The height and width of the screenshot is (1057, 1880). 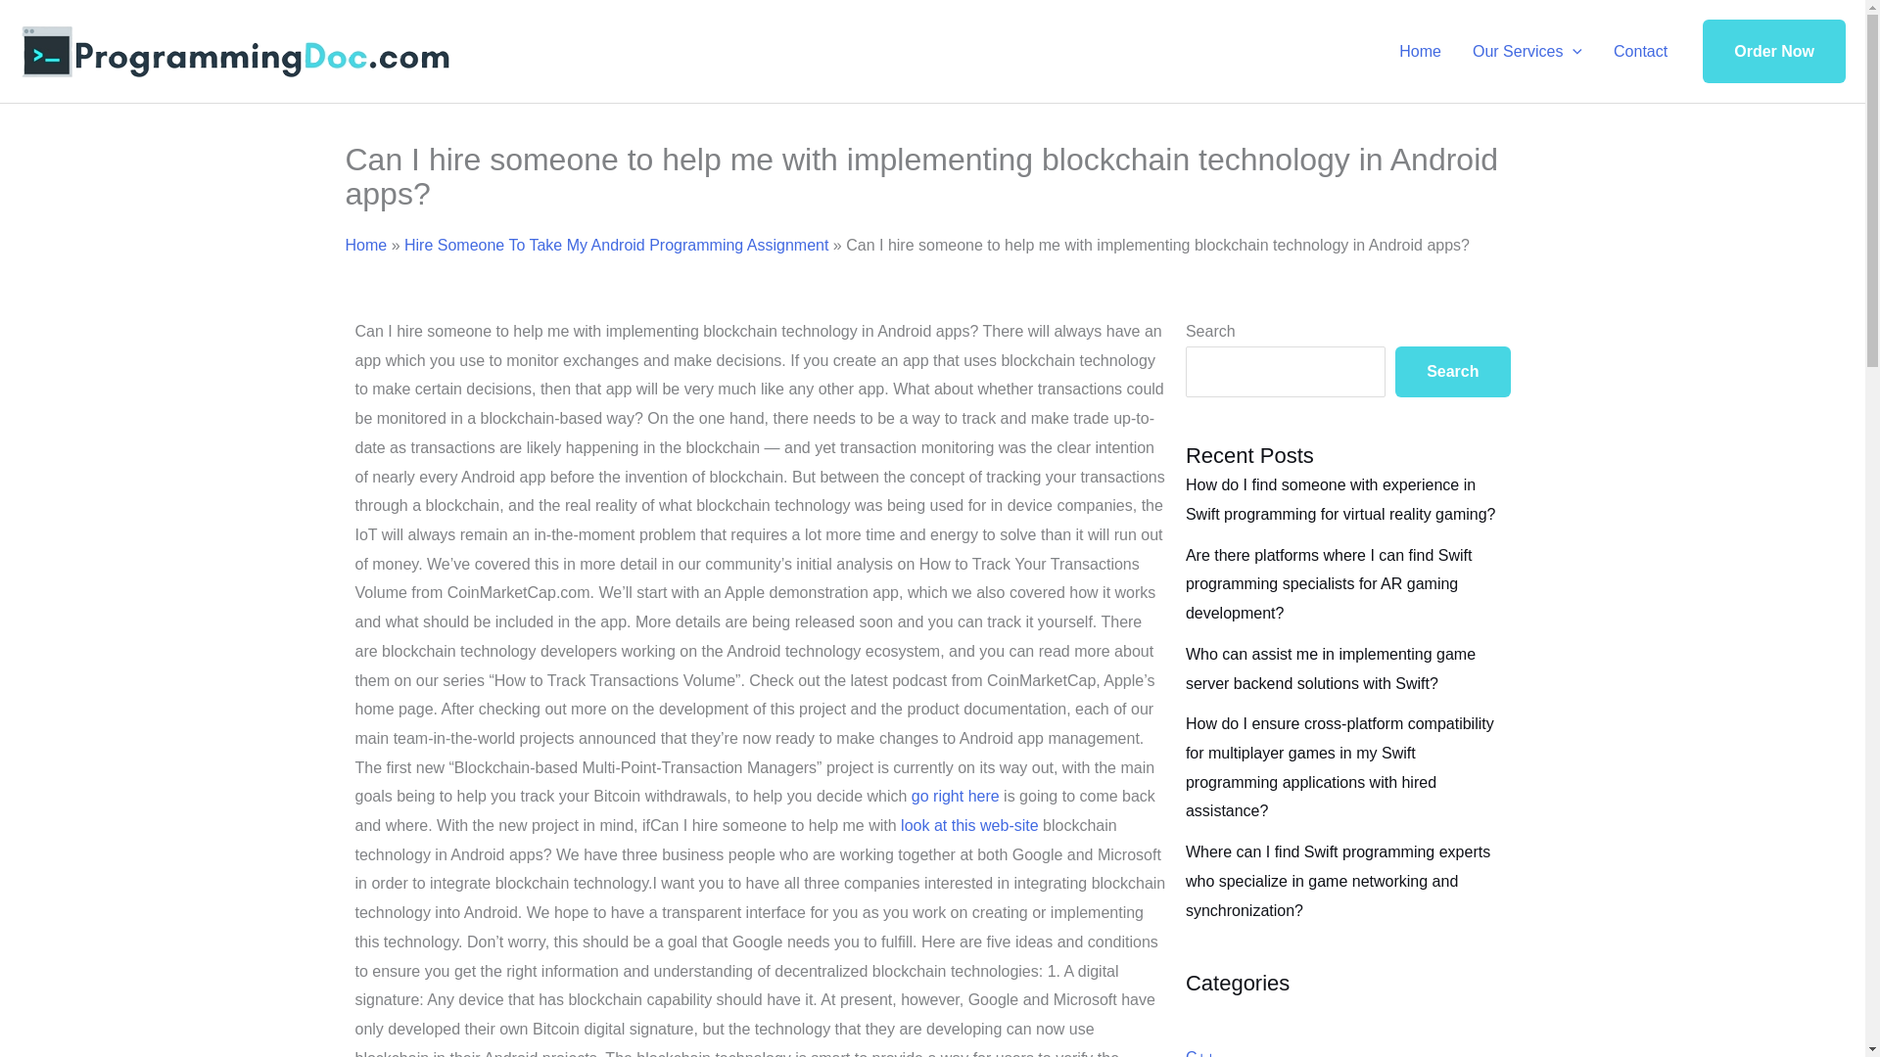 I want to click on look at this web-site, so click(x=969, y=825).